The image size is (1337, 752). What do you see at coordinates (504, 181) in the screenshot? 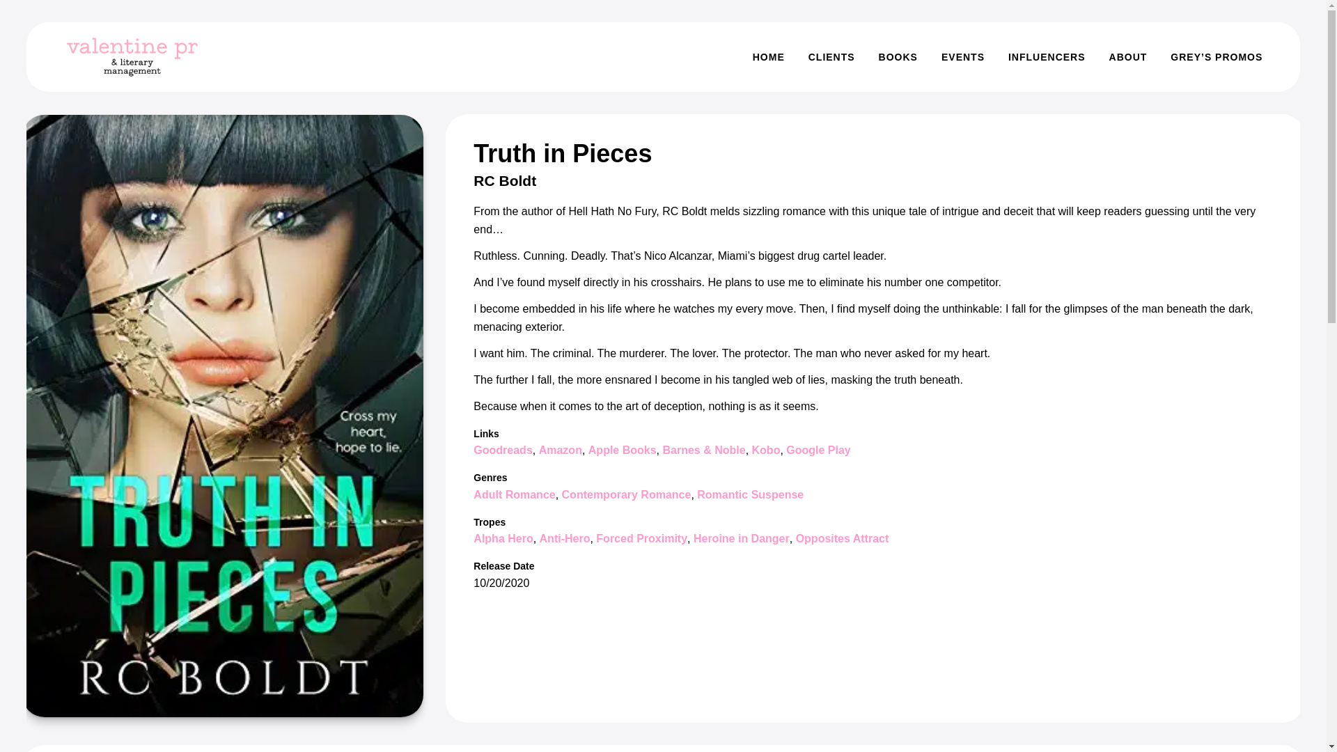
I see `RC Boldt` at bounding box center [504, 181].